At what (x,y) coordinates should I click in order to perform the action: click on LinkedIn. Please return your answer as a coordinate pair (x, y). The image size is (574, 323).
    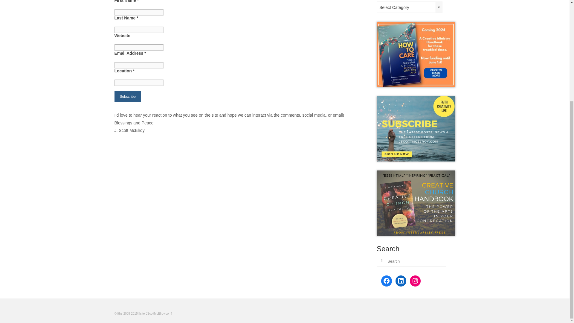
    Looking at the image, I should click on (401, 281).